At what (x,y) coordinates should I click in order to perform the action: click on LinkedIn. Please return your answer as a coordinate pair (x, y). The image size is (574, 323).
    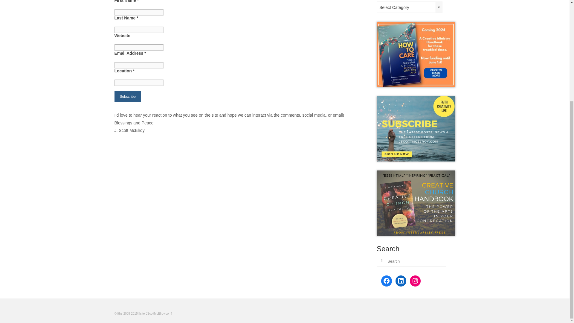
    Looking at the image, I should click on (401, 281).